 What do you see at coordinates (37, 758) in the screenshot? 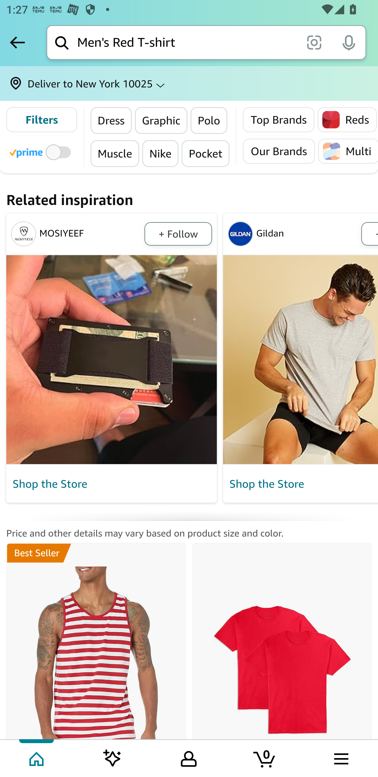
I see `Home Tab 1 of 5` at bounding box center [37, 758].